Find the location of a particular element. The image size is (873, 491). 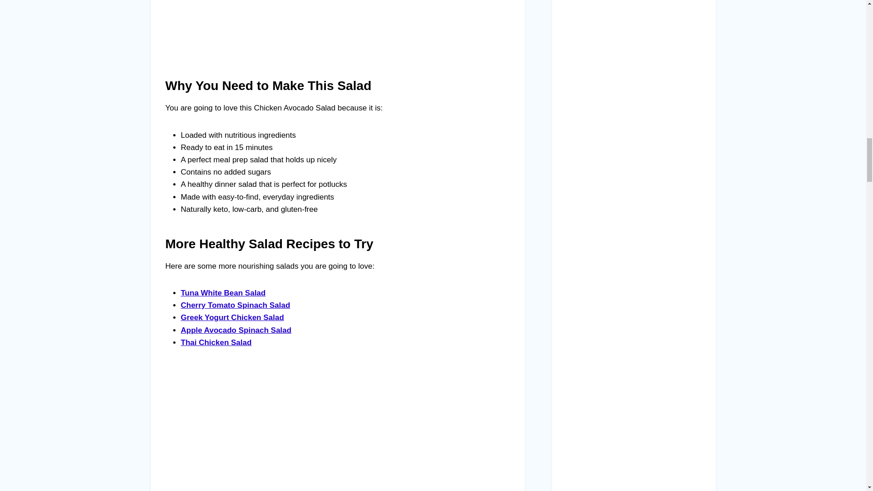

Apple Avocado Spinach Salad is located at coordinates (236, 330).